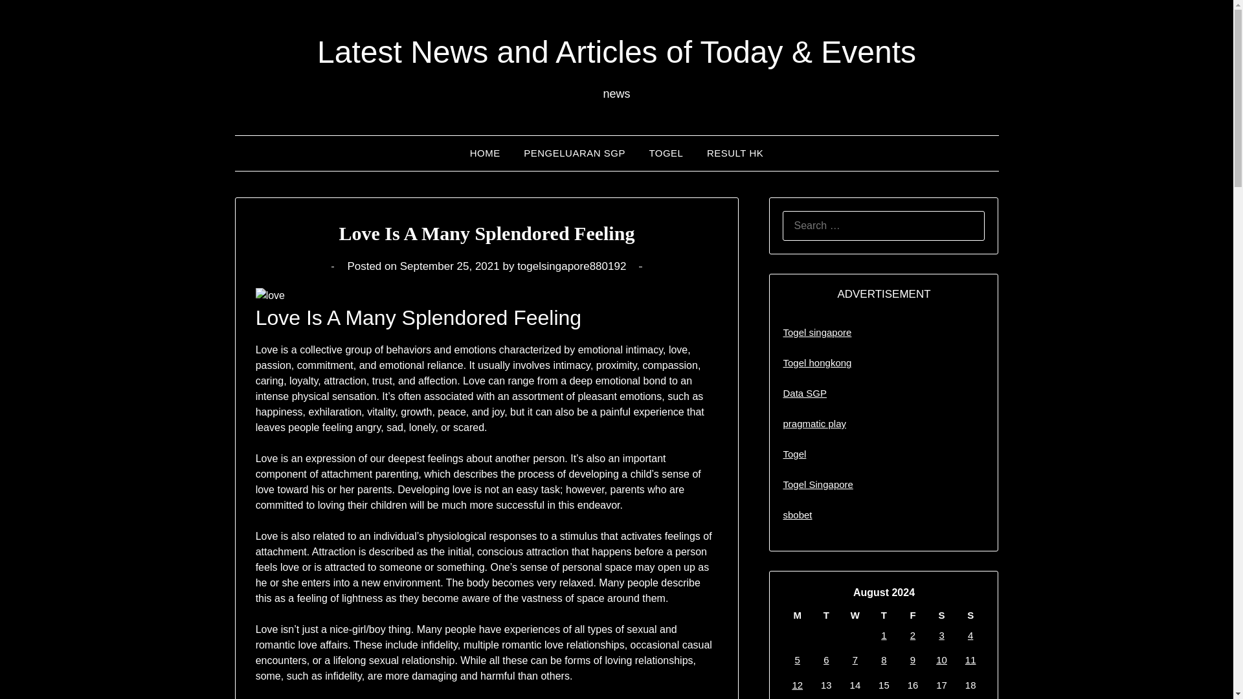 The height and width of the screenshot is (699, 1243). Describe the element at coordinates (818, 484) in the screenshot. I see `Togel Singapore` at that location.